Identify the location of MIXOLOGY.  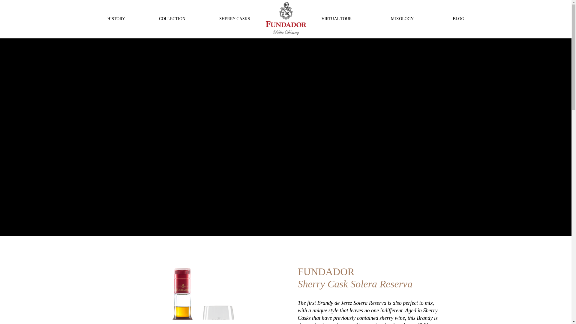
(402, 19).